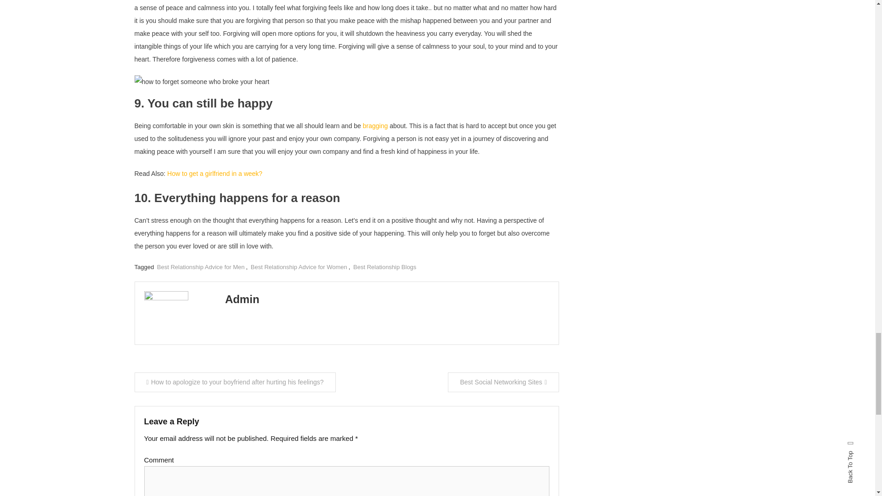 The image size is (882, 496). Describe the element at coordinates (375, 125) in the screenshot. I see `bragging` at that location.